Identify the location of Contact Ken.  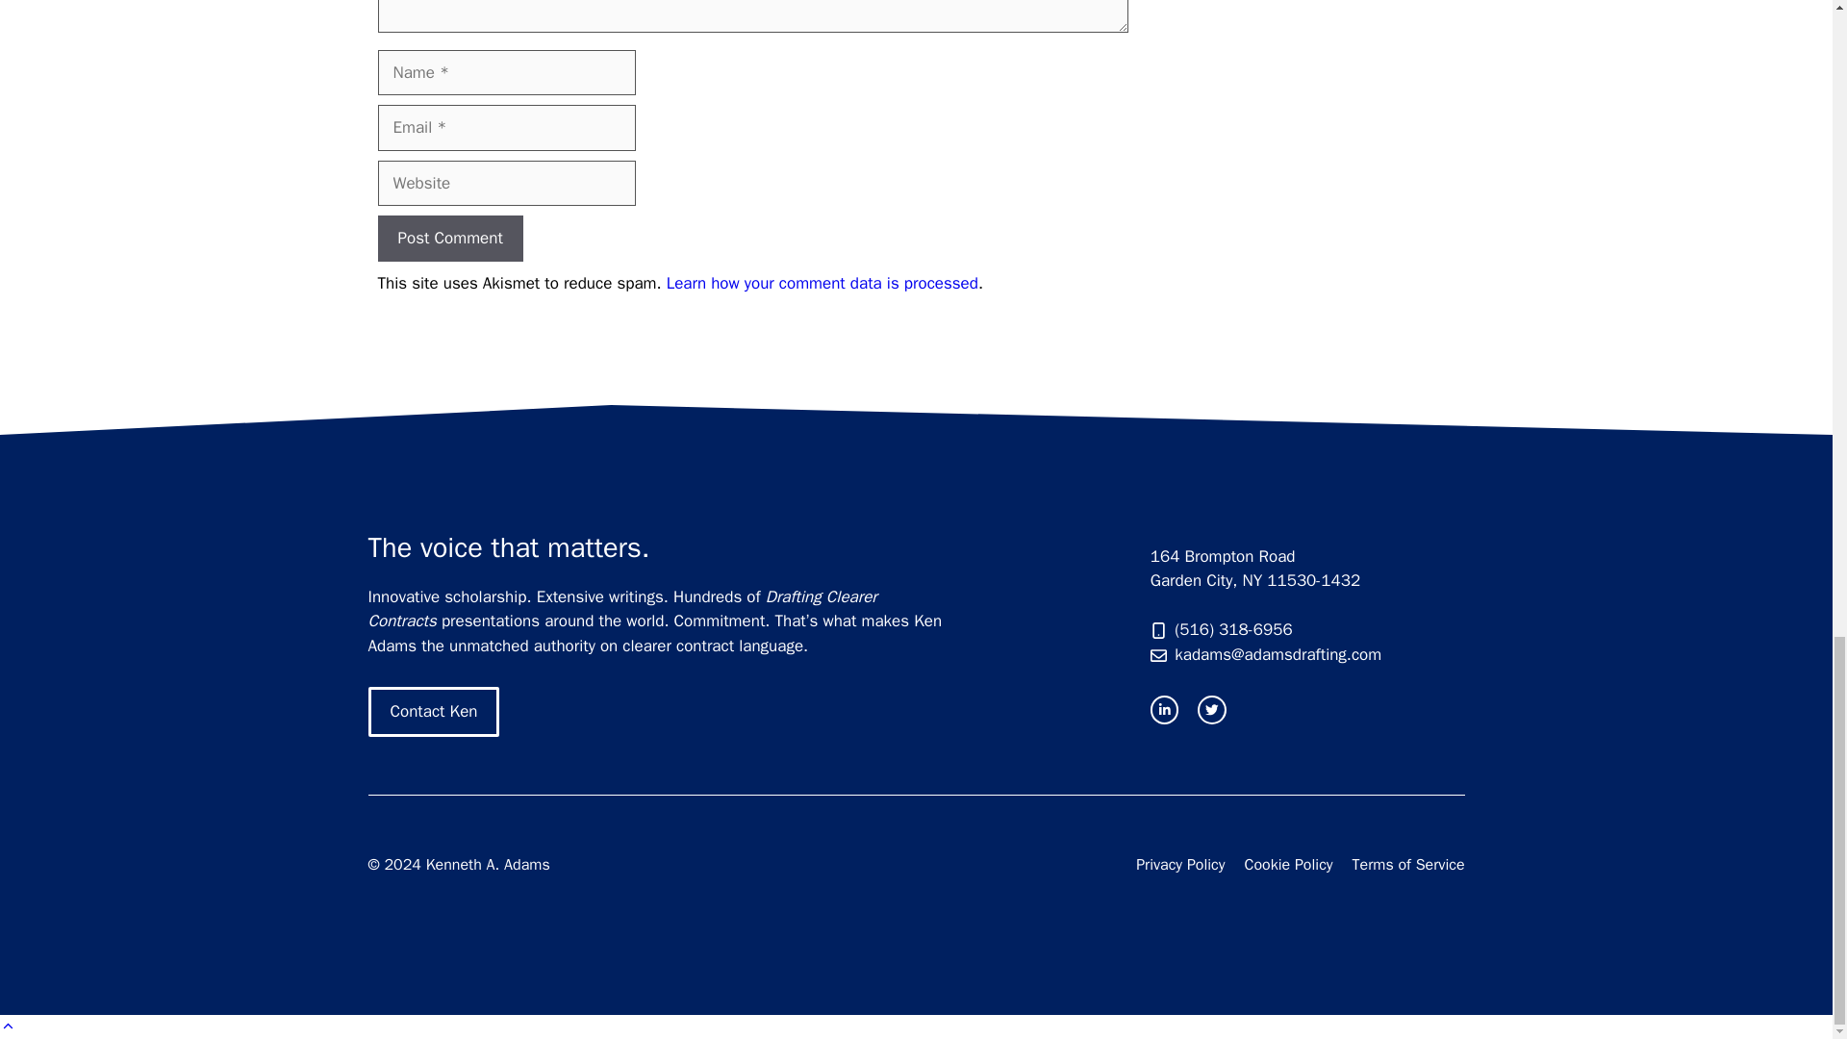
(433, 711).